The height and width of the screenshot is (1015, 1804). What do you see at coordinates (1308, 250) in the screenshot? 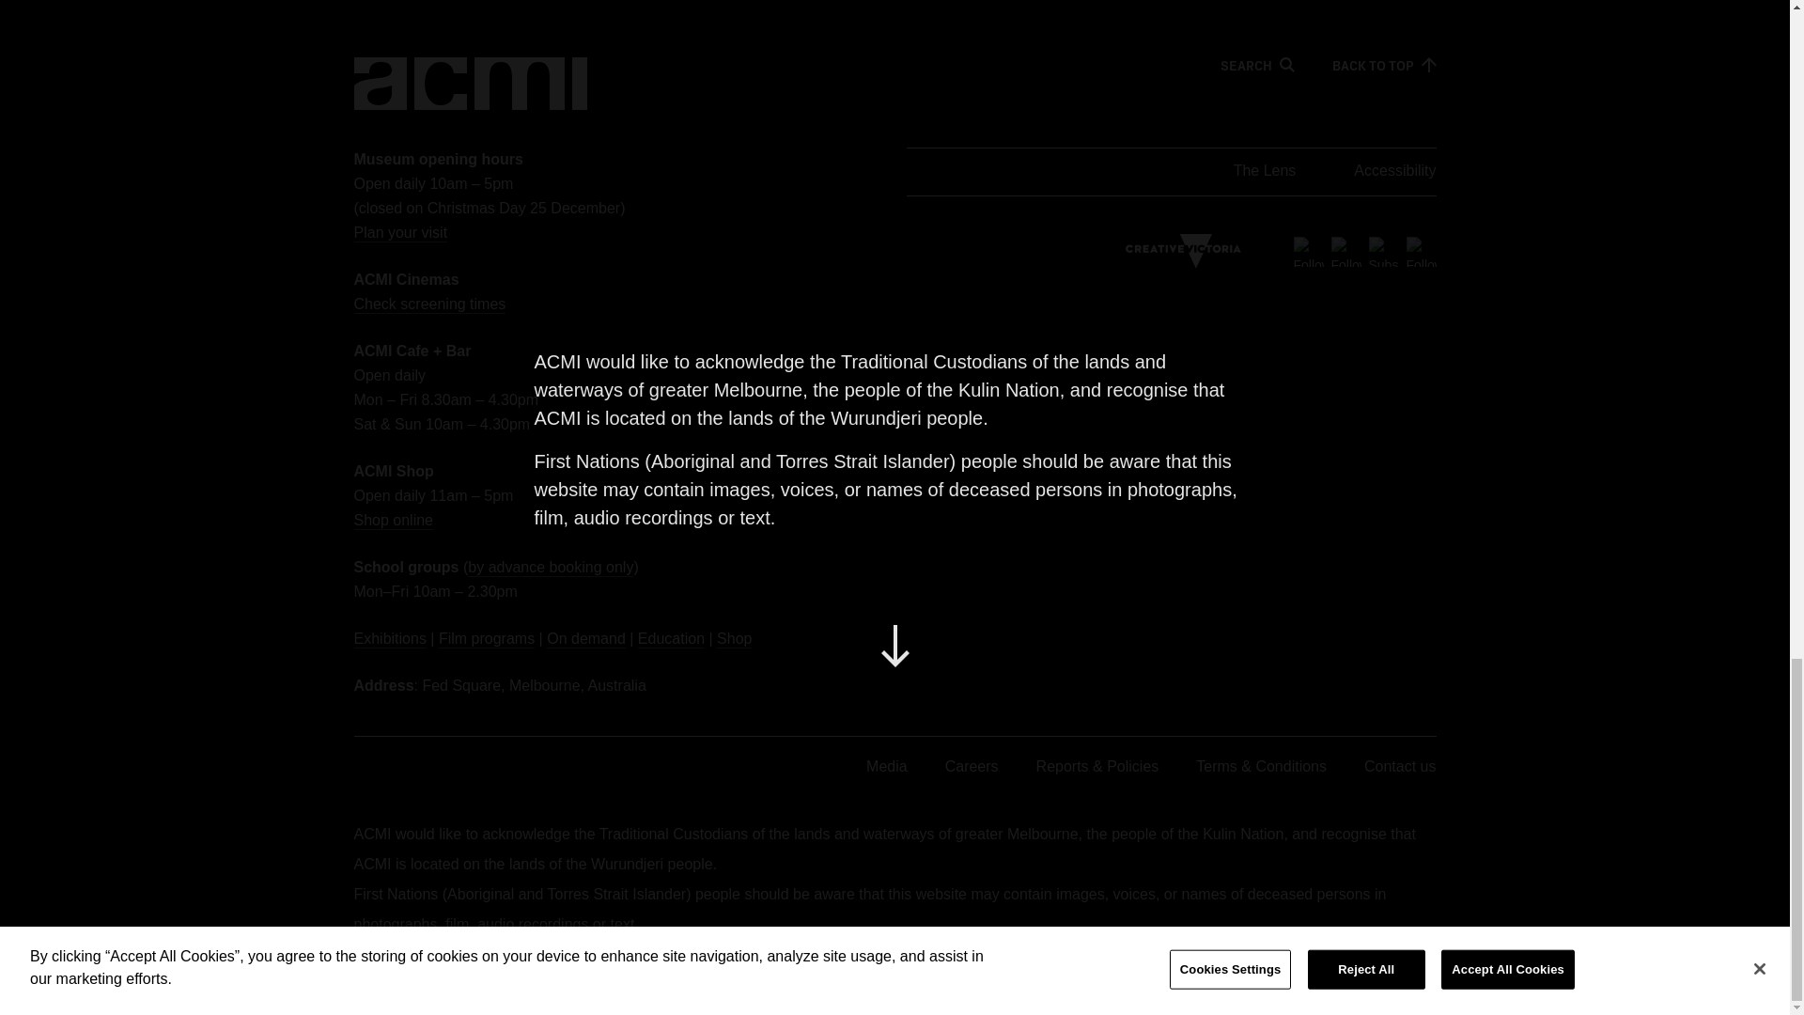
I see `Follow ACMI on X` at bounding box center [1308, 250].